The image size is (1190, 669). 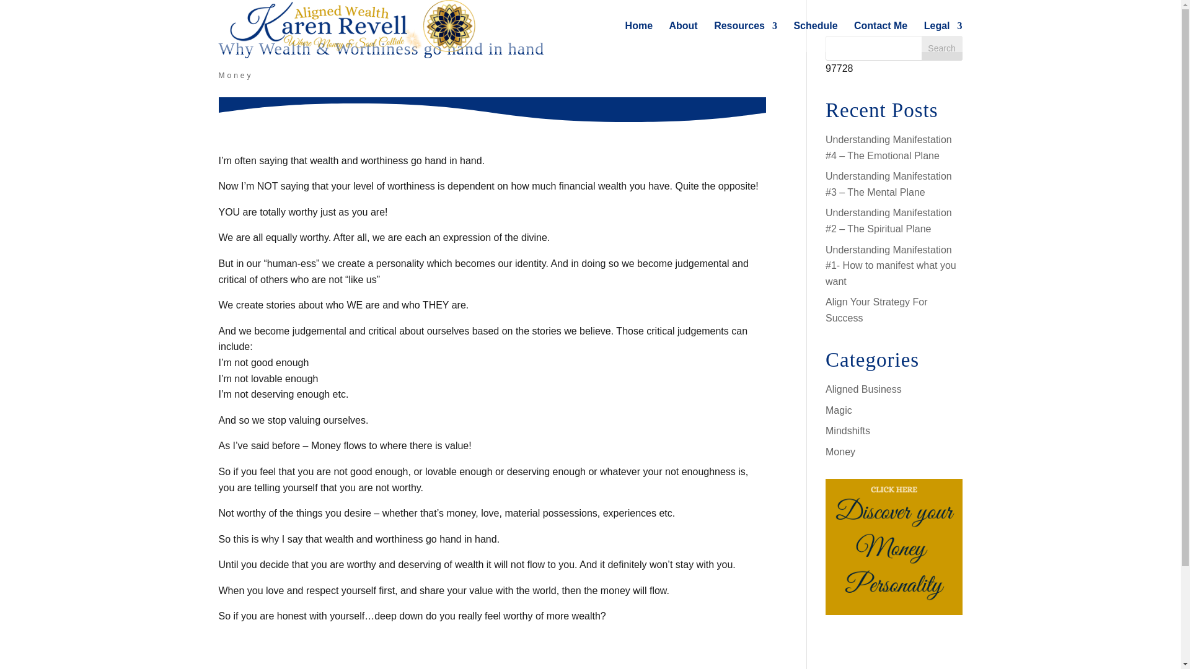 What do you see at coordinates (839, 410) in the screenshot?
I see `Magic` at bounding box center [839, 410].